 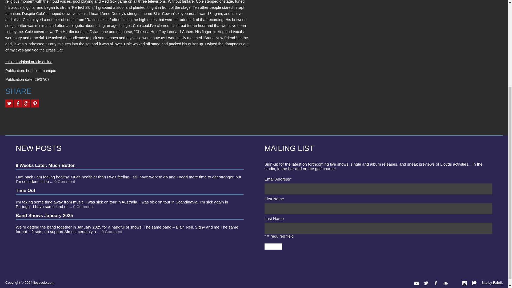 What do you see at coordinates (46, 165) in the screenshot?
I see `8 Weeks Later. Much Better.` at bounding box center [46, 165].